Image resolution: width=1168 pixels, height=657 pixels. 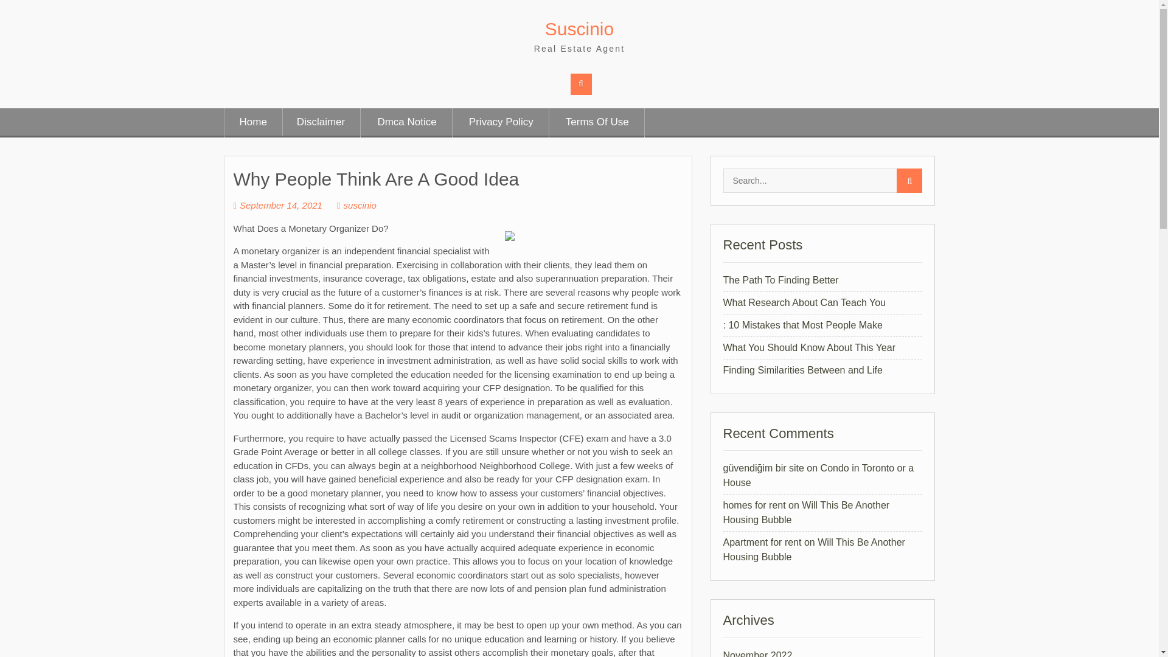 What do you see at coordinates (805, 512) in the screenshot?
I see `Will This Be Another Housing Bubble` at bounding box center [805, 512].